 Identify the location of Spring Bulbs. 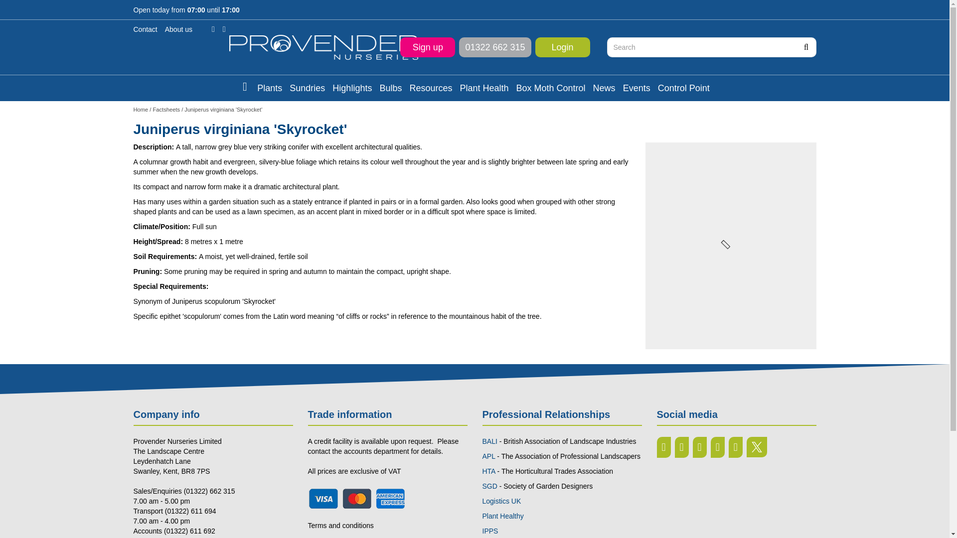
(390, 88).